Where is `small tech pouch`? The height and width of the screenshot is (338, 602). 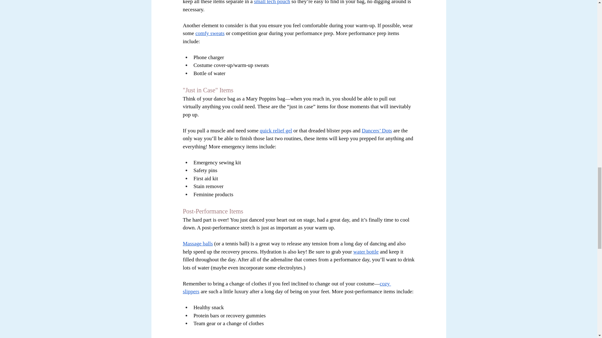 small tech pouch is located at coordinates (272, 2).